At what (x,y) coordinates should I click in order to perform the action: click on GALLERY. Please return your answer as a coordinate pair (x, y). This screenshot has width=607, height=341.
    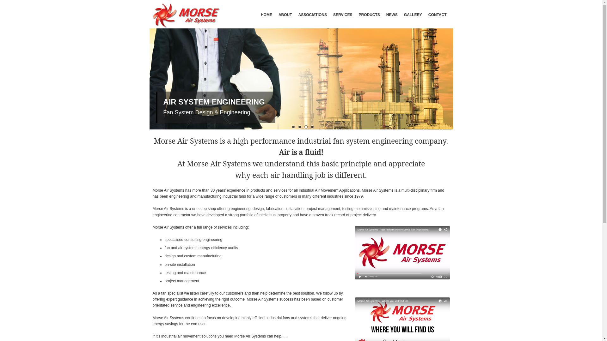
    Looking at the image, I should click on (413, 15).